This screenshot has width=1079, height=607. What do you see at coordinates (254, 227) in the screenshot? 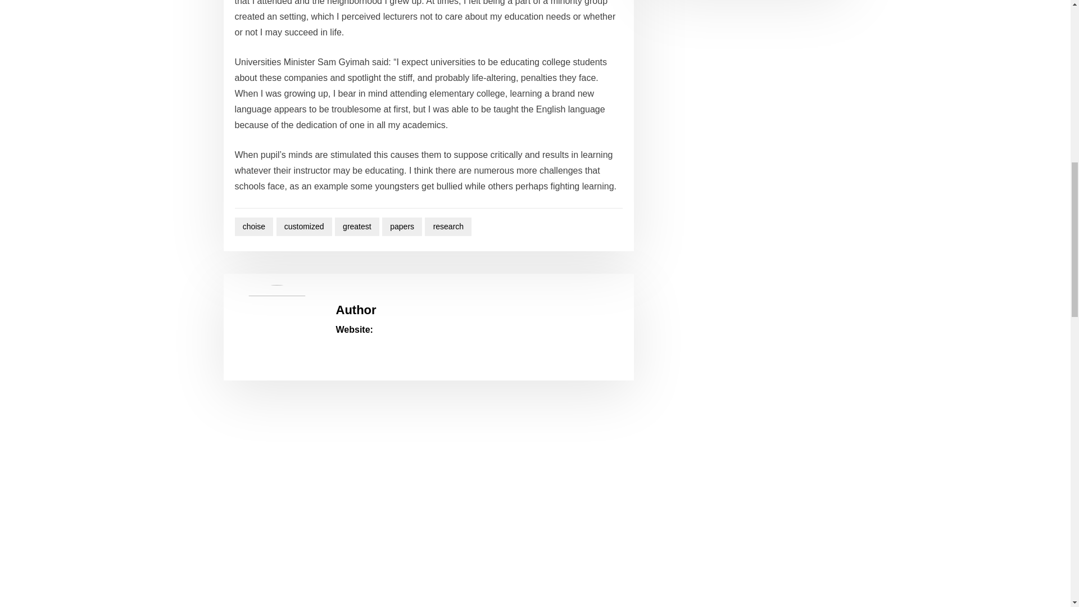
I see `choise` at bounding box center [254, 227].